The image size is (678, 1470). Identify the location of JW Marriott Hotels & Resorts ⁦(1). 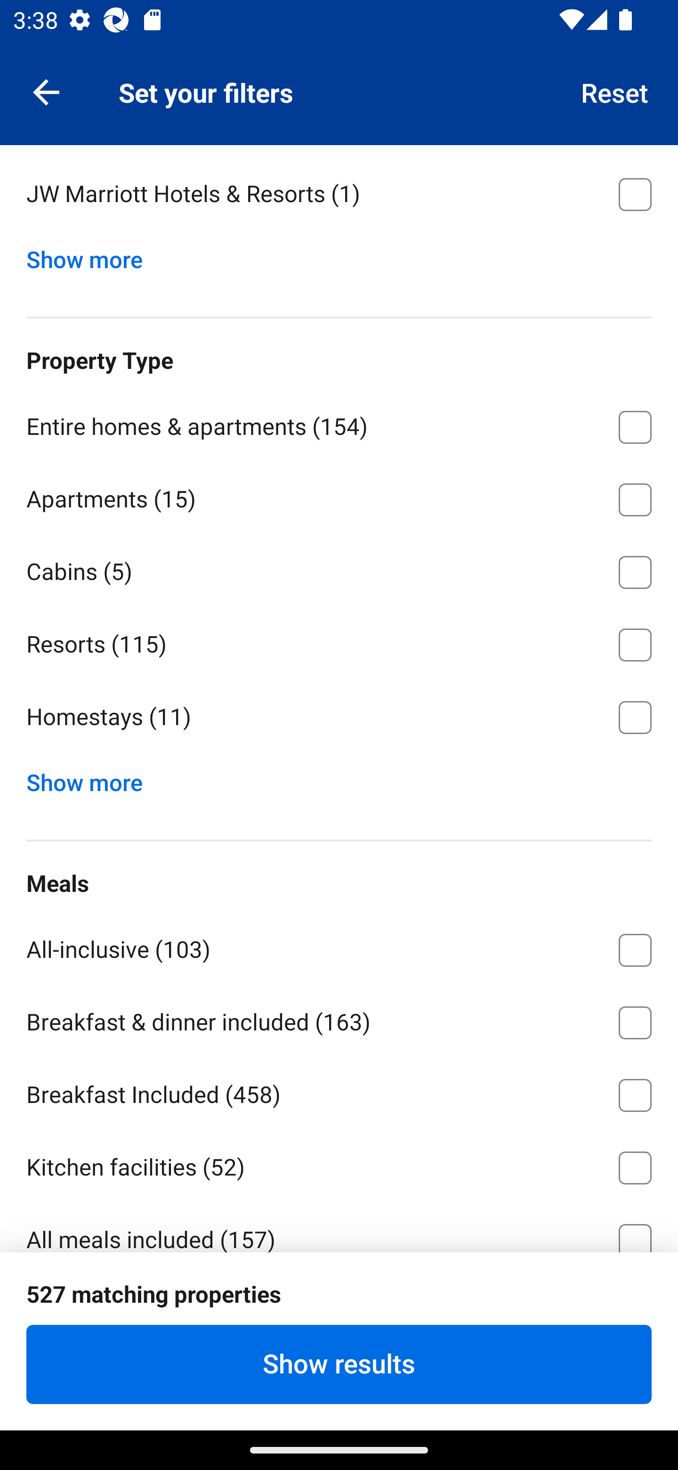
(339, 194).